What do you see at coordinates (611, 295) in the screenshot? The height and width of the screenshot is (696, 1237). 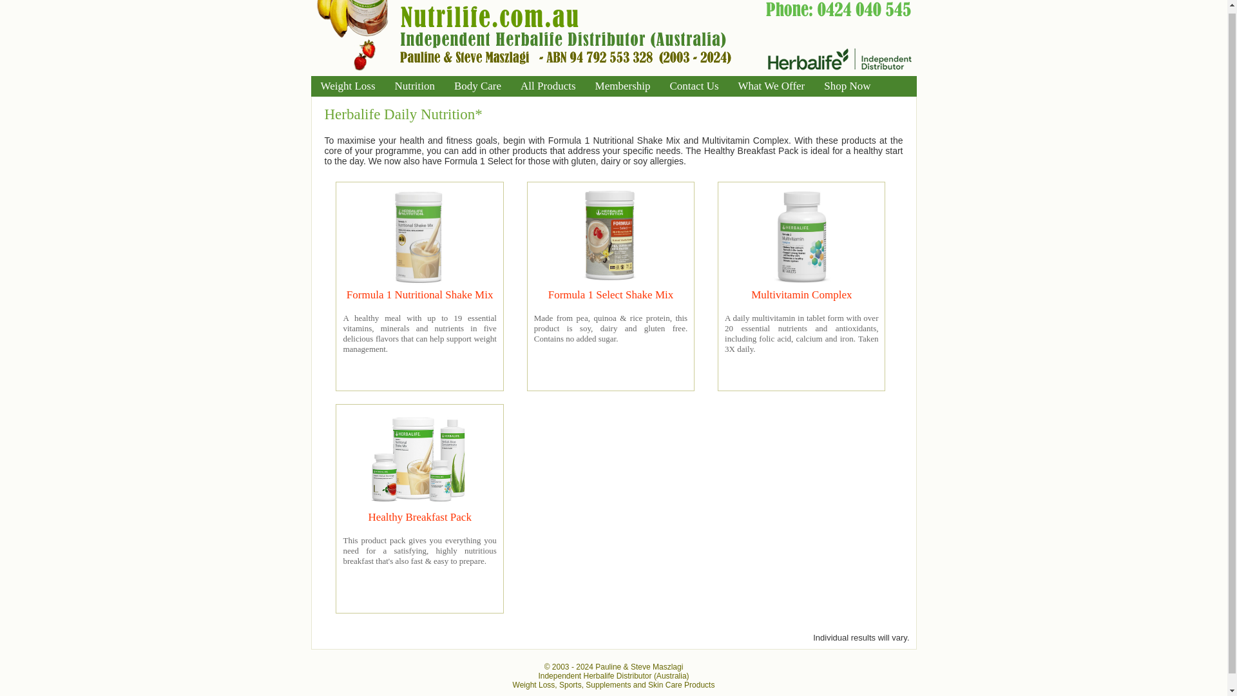 I see `Formula 1 Select Shake Mix` at bounding box center [611, 295].